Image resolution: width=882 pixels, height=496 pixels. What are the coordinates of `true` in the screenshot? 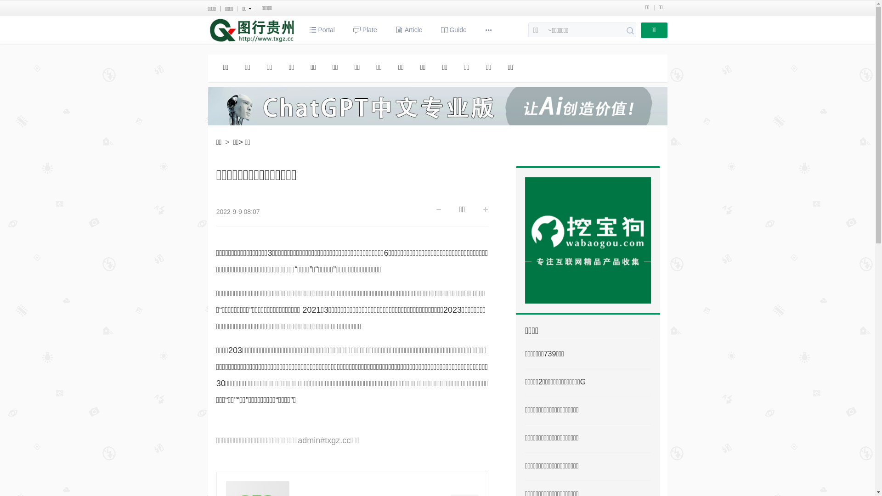 It's located at (630, 31).